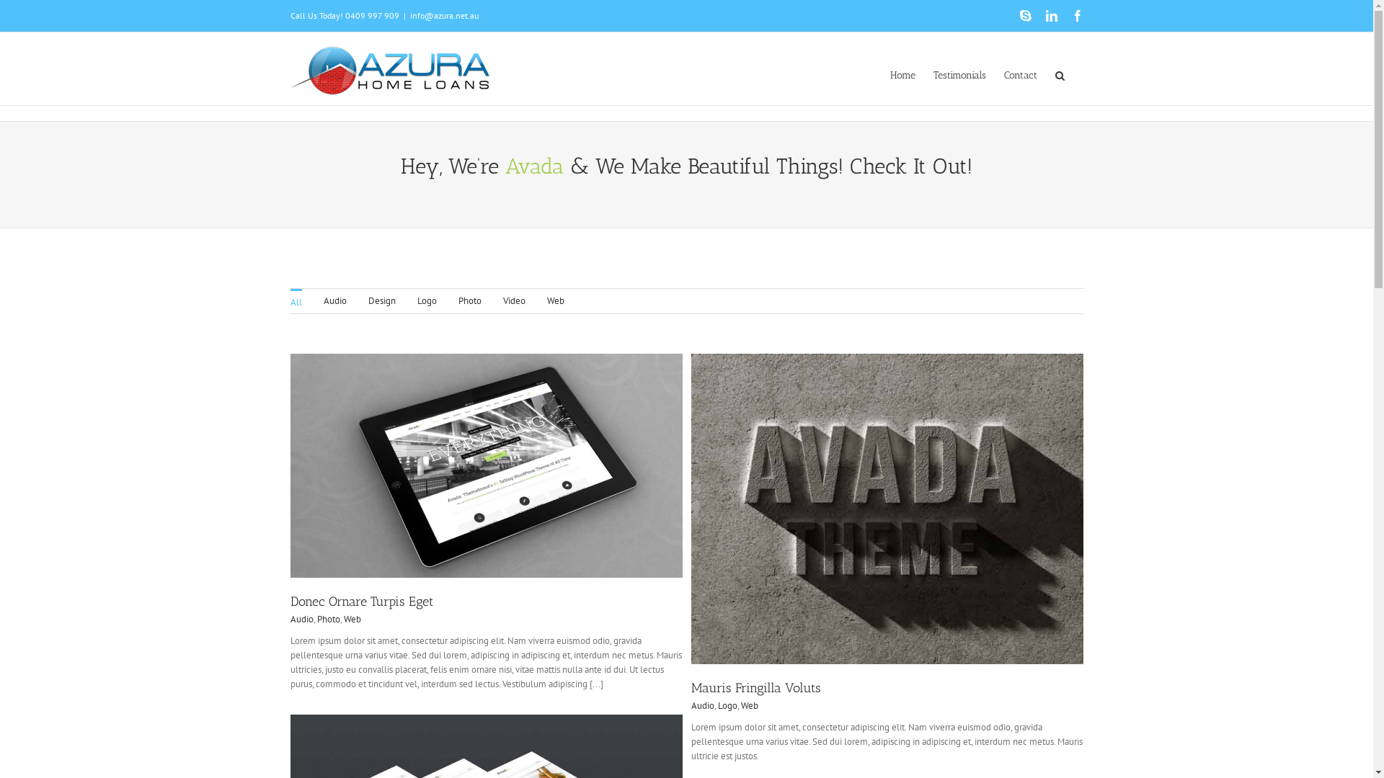 The width and height of the screenshot is (1384, 778). Describe the element at coordinates (1020, 74) in the screenshot. I see `Contact` at that location.